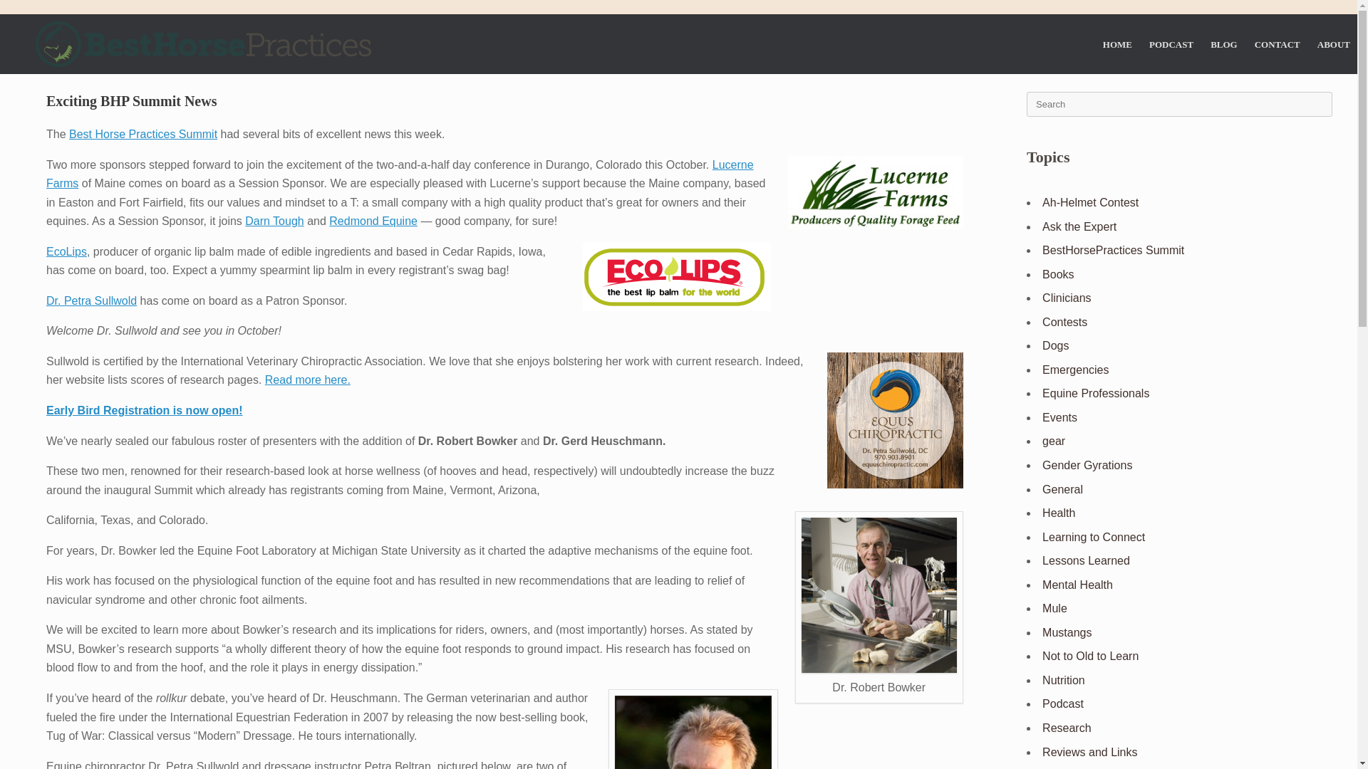 This screenshot has height=769, width=1368. I want to click on Lucerne Farms, so click(400, 174).